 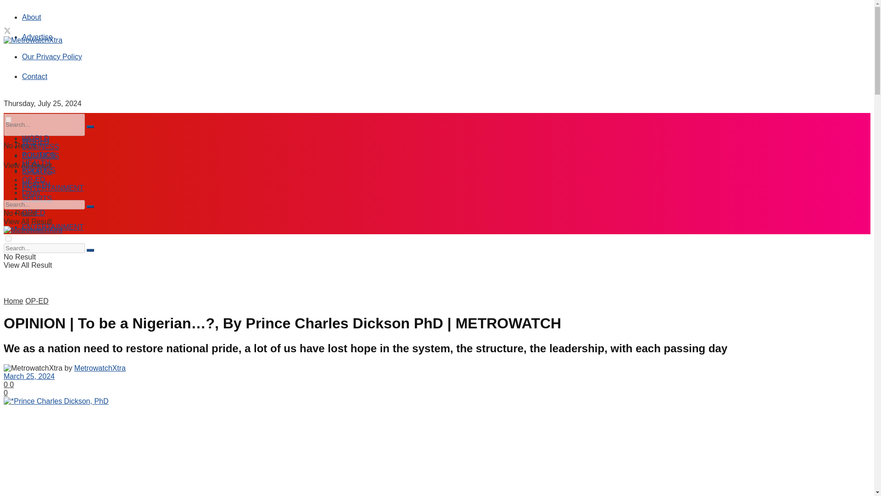 I want to click on OP-ED, so click(x=34, y=180).